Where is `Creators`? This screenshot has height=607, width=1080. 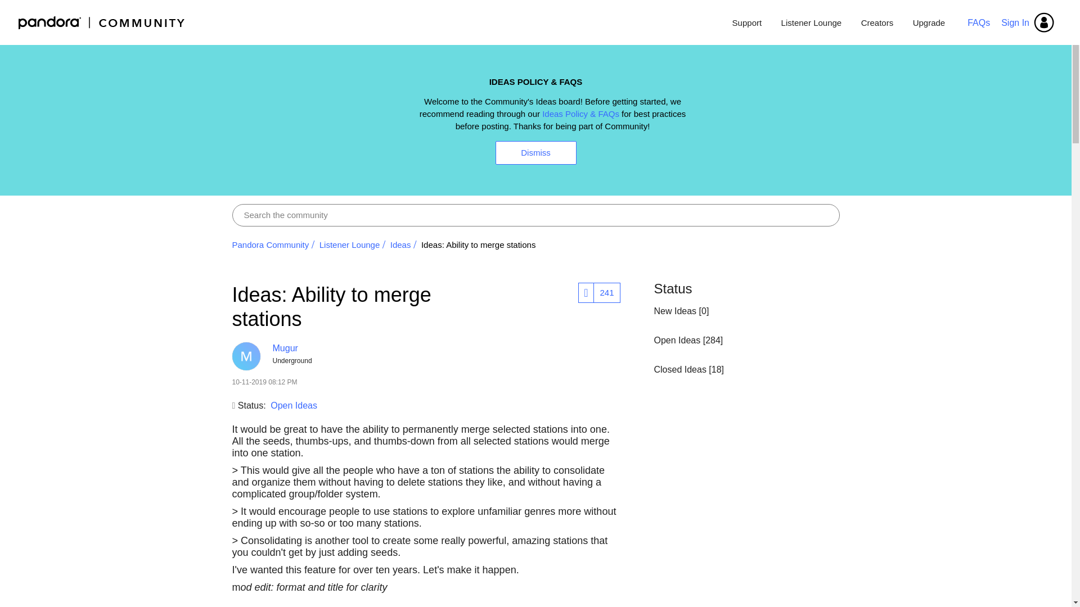
Creators is located at coordinates (877, 22).